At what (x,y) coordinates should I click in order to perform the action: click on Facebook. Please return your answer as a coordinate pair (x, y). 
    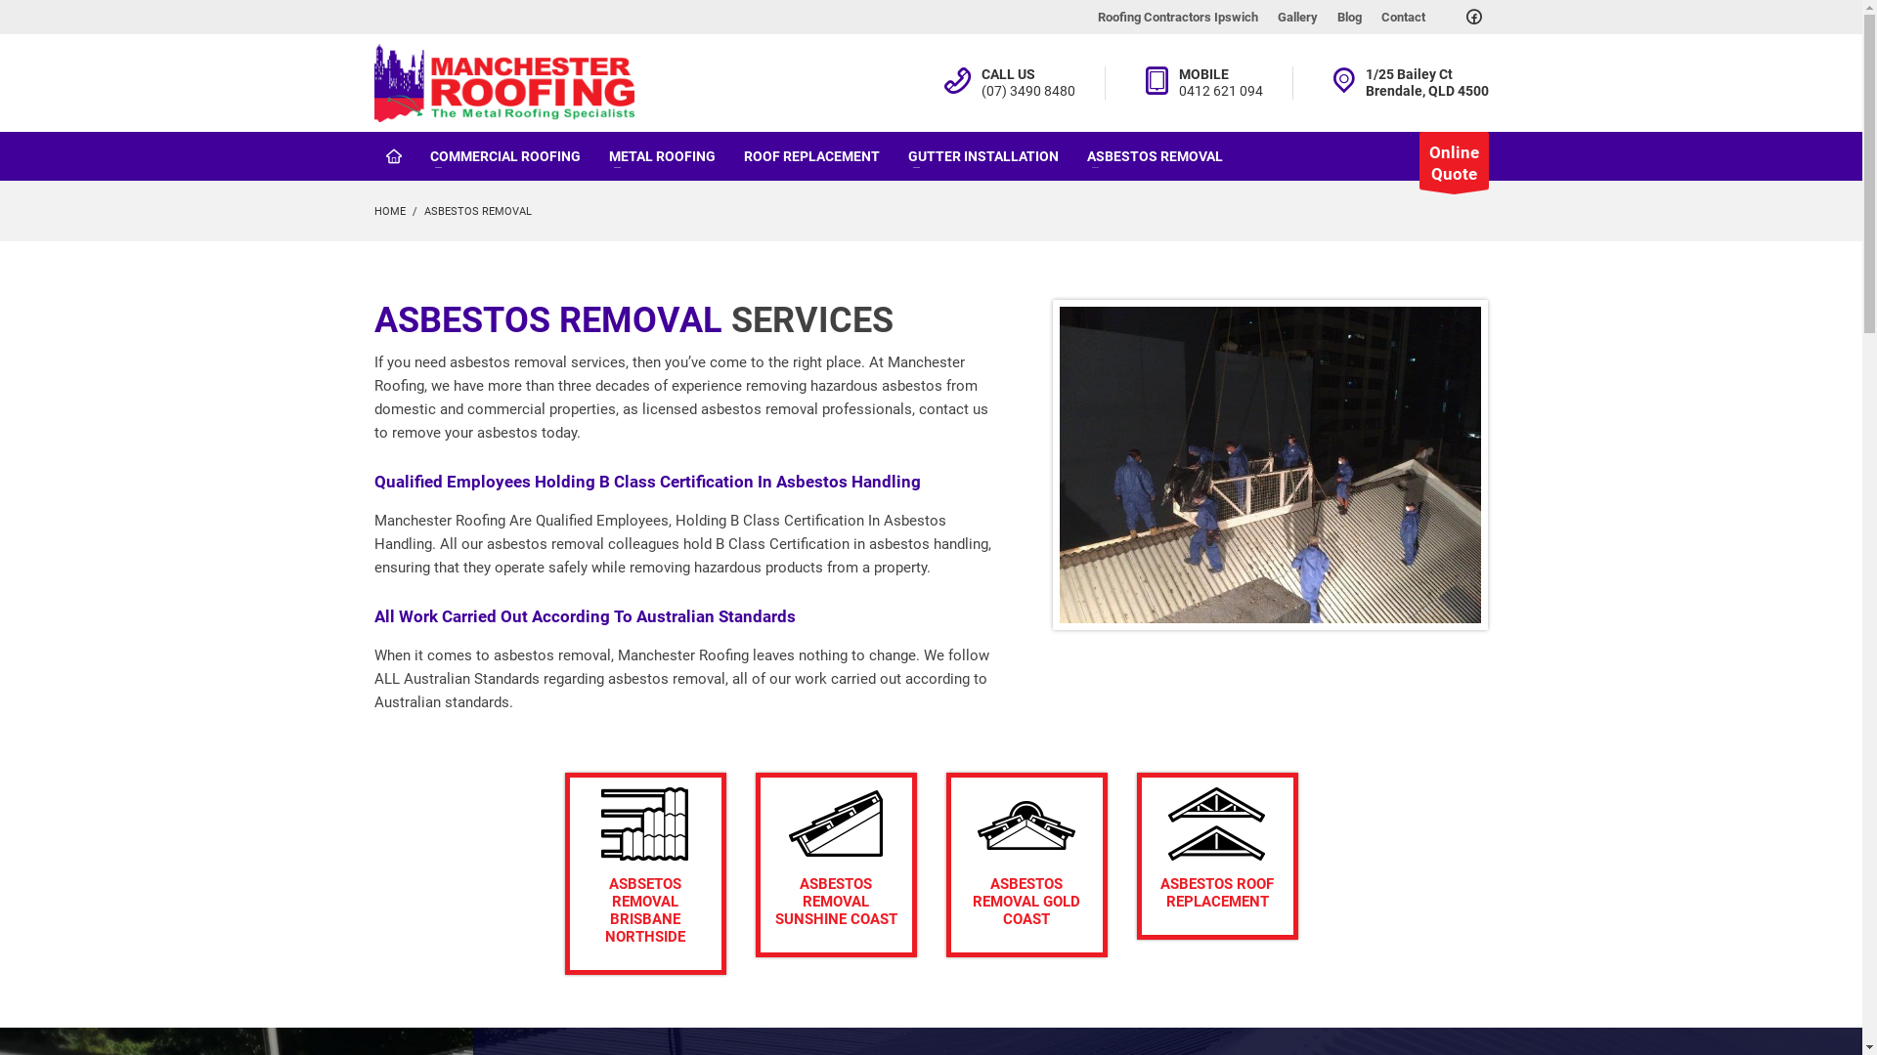
    Looking at the image, I should click on (1473, 17).